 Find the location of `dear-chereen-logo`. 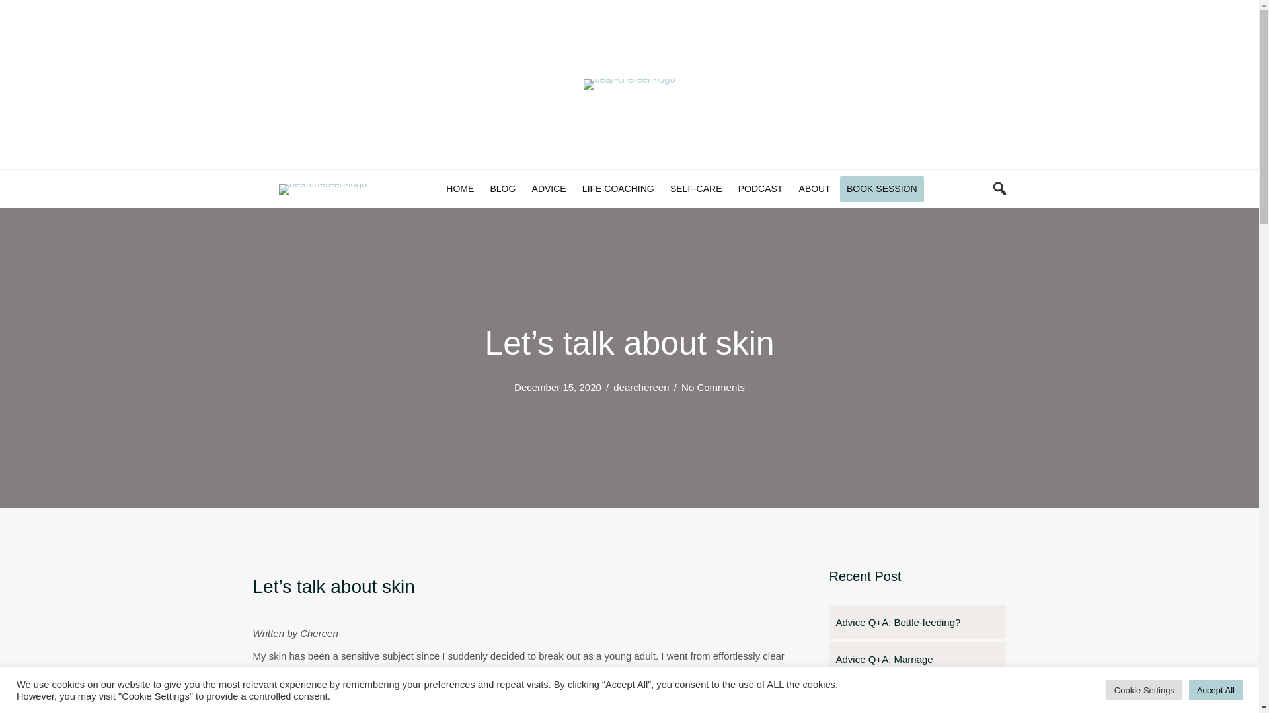

dear-chereen-logo is located at coordinates (629, 85).